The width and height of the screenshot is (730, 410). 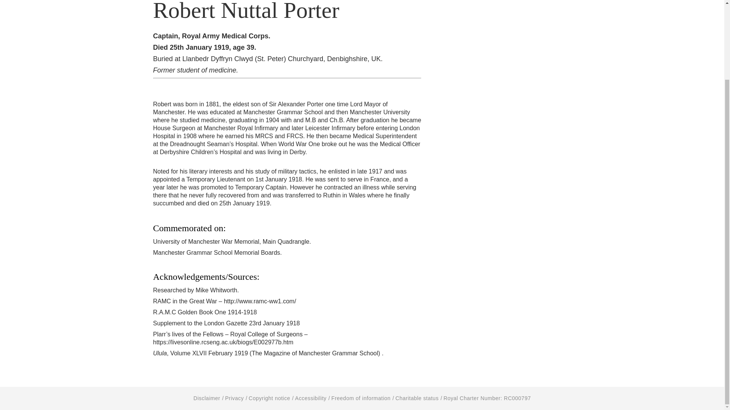 I want to click on Disclaimer, so click(x=207, y=398).